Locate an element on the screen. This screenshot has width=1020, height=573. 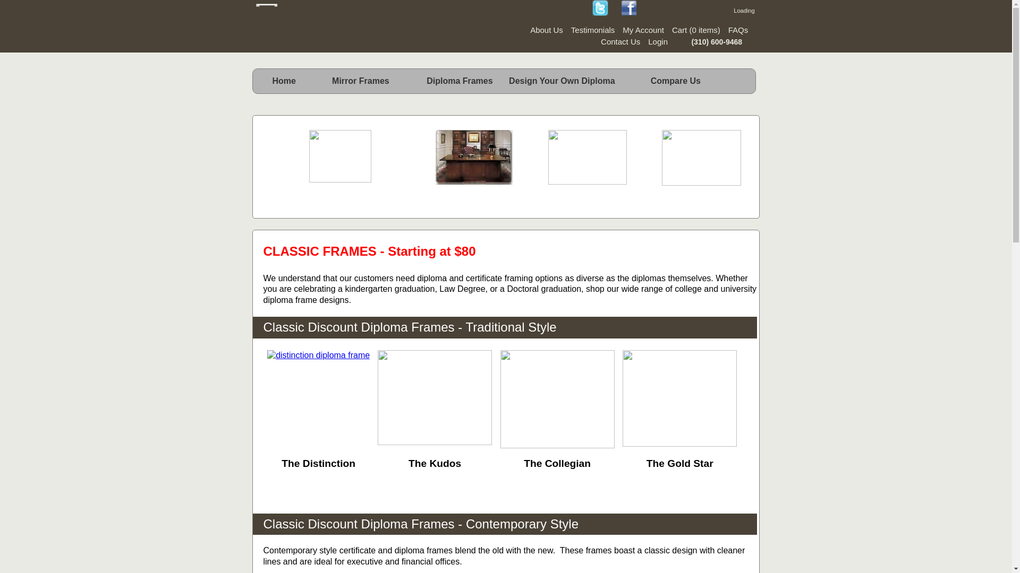
Login is located at coordinates (654, 41).